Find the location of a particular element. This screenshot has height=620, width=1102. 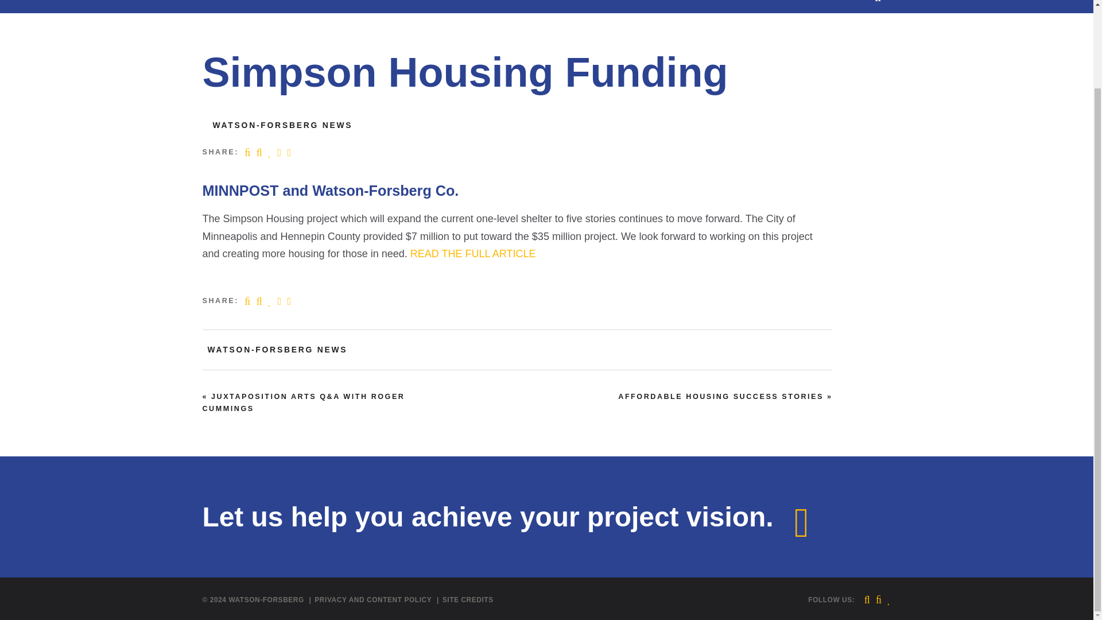

CONTRACTOR SERVICES is located at coordinates (340, 6).